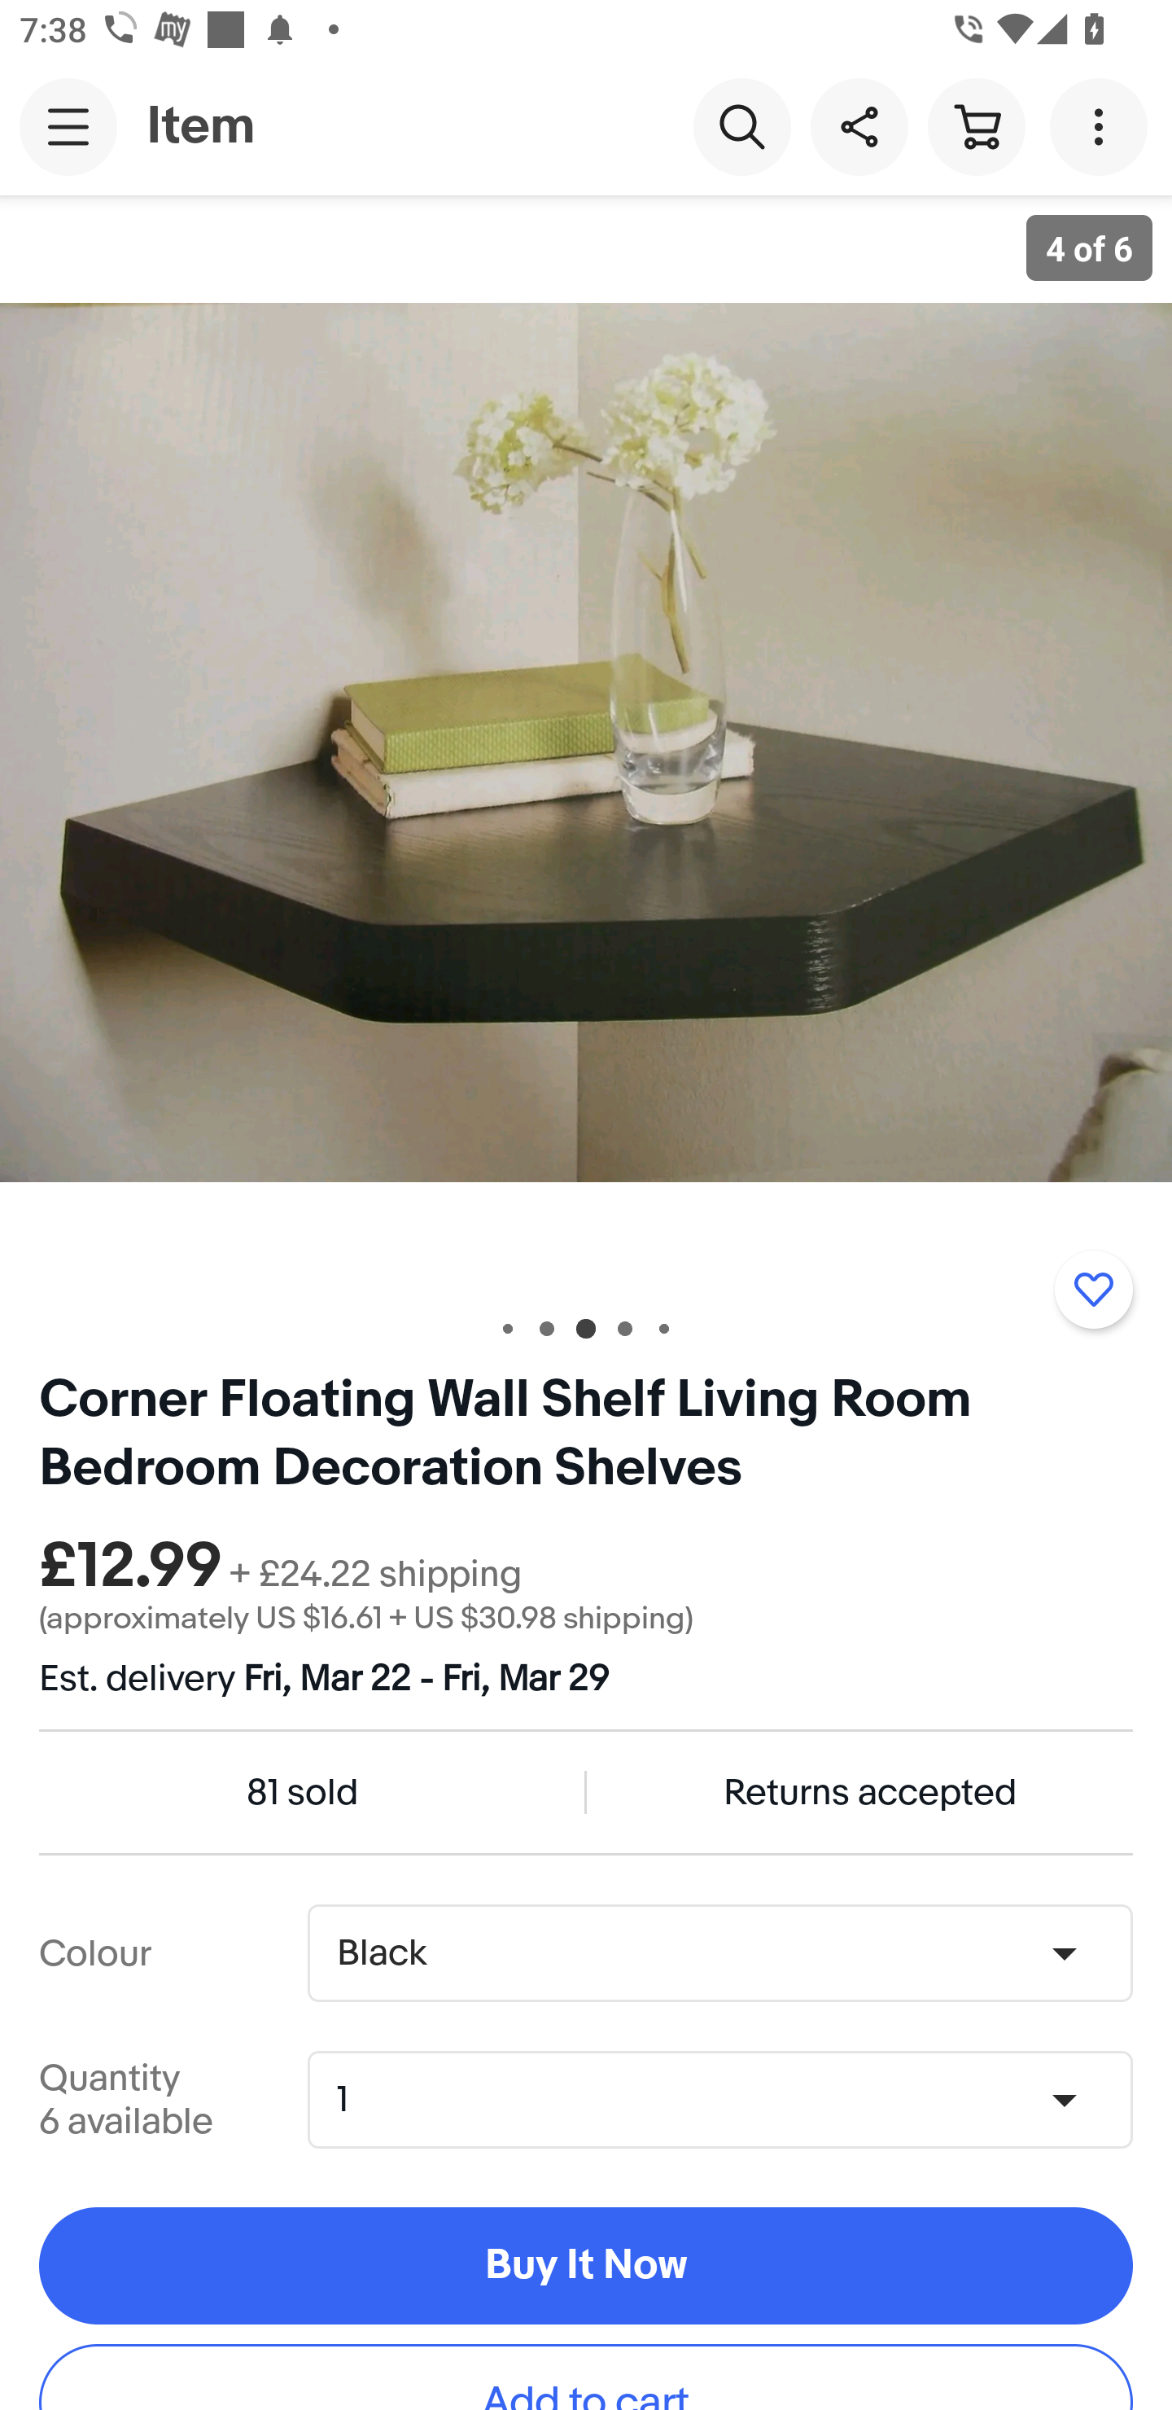  What do you see at coordinates (68, 126) in the screenshot?
I see `Main navigation, open` at bounding box center [68, 126].